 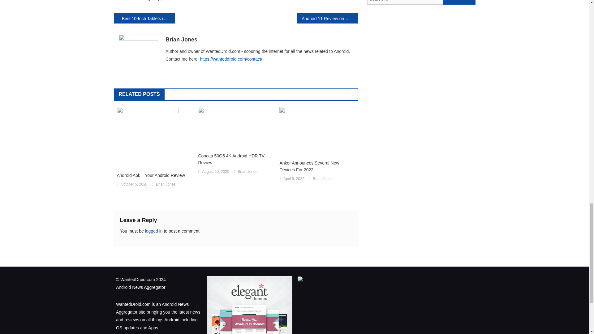 What do you see at coordinates (327, 18) in the screenshot?
I see `Android 11 Review on OnePlus 8 Pro` at bounding box center [327, 18].